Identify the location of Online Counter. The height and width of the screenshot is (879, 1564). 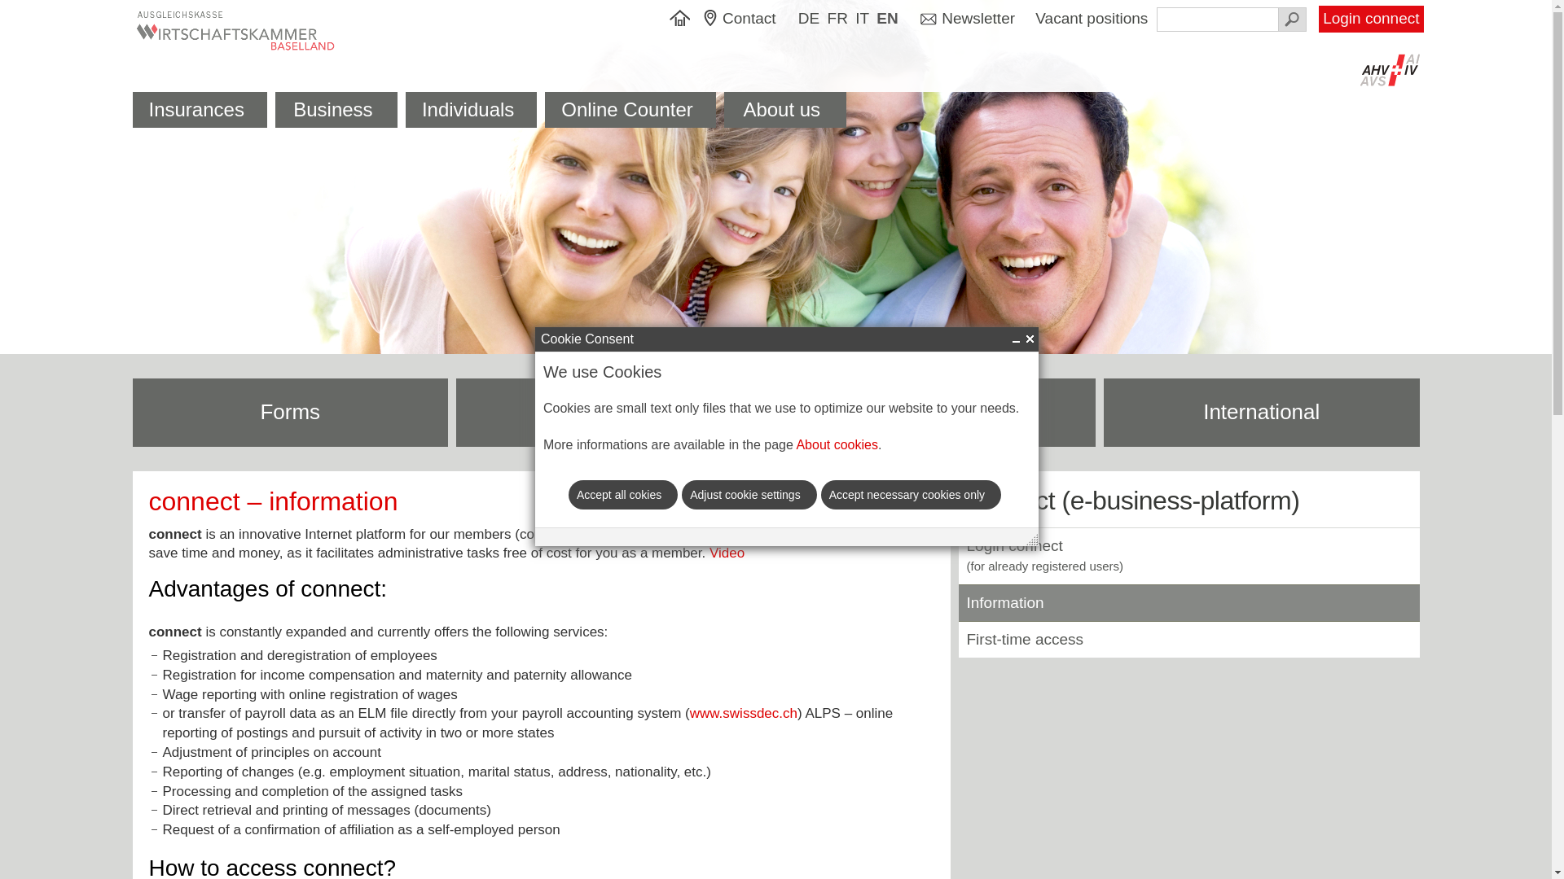
(630, 110).